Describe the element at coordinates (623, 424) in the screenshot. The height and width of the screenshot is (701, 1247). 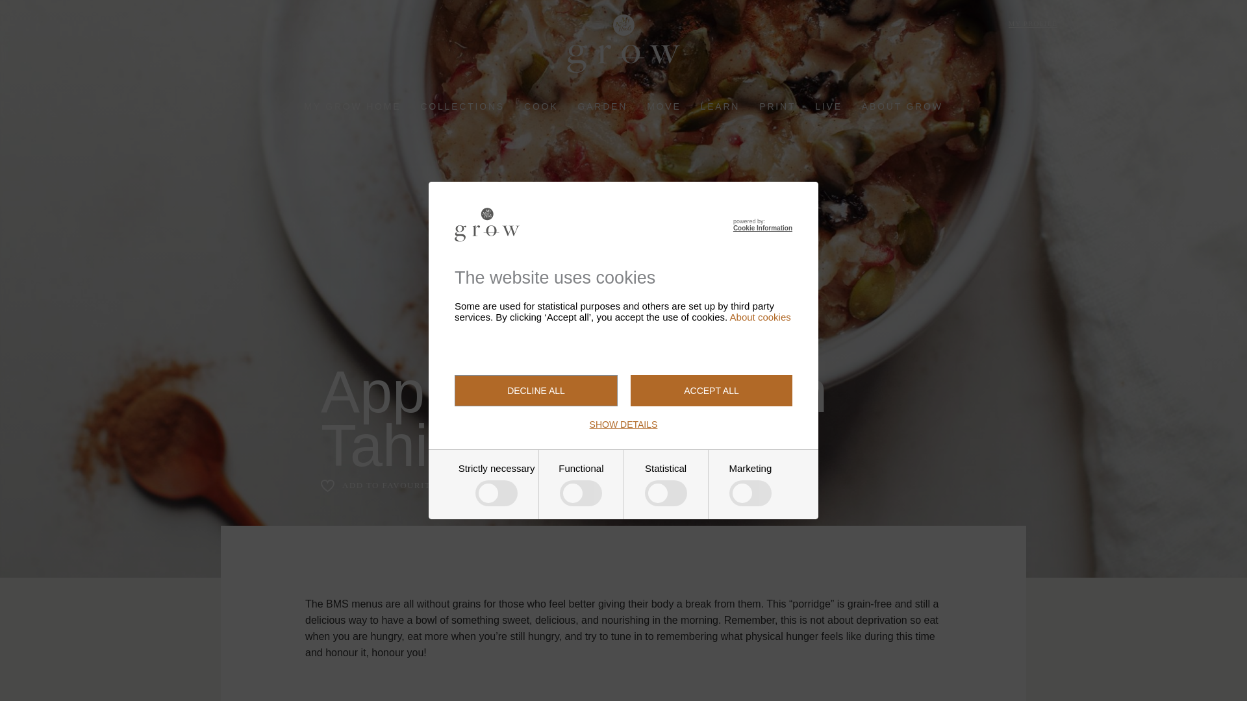
I see `SHOW DETAILS` at that location.